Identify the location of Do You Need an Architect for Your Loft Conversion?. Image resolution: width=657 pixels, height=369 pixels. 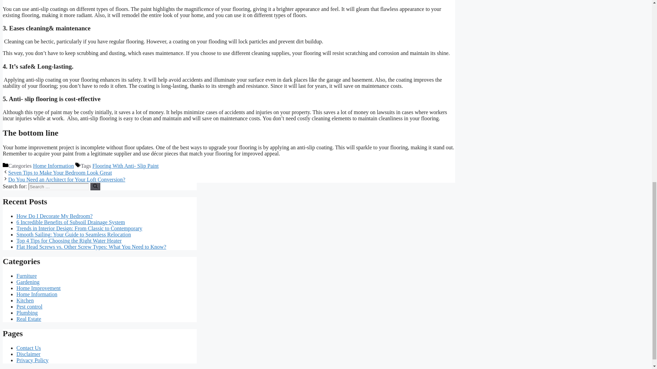
(66, 179).